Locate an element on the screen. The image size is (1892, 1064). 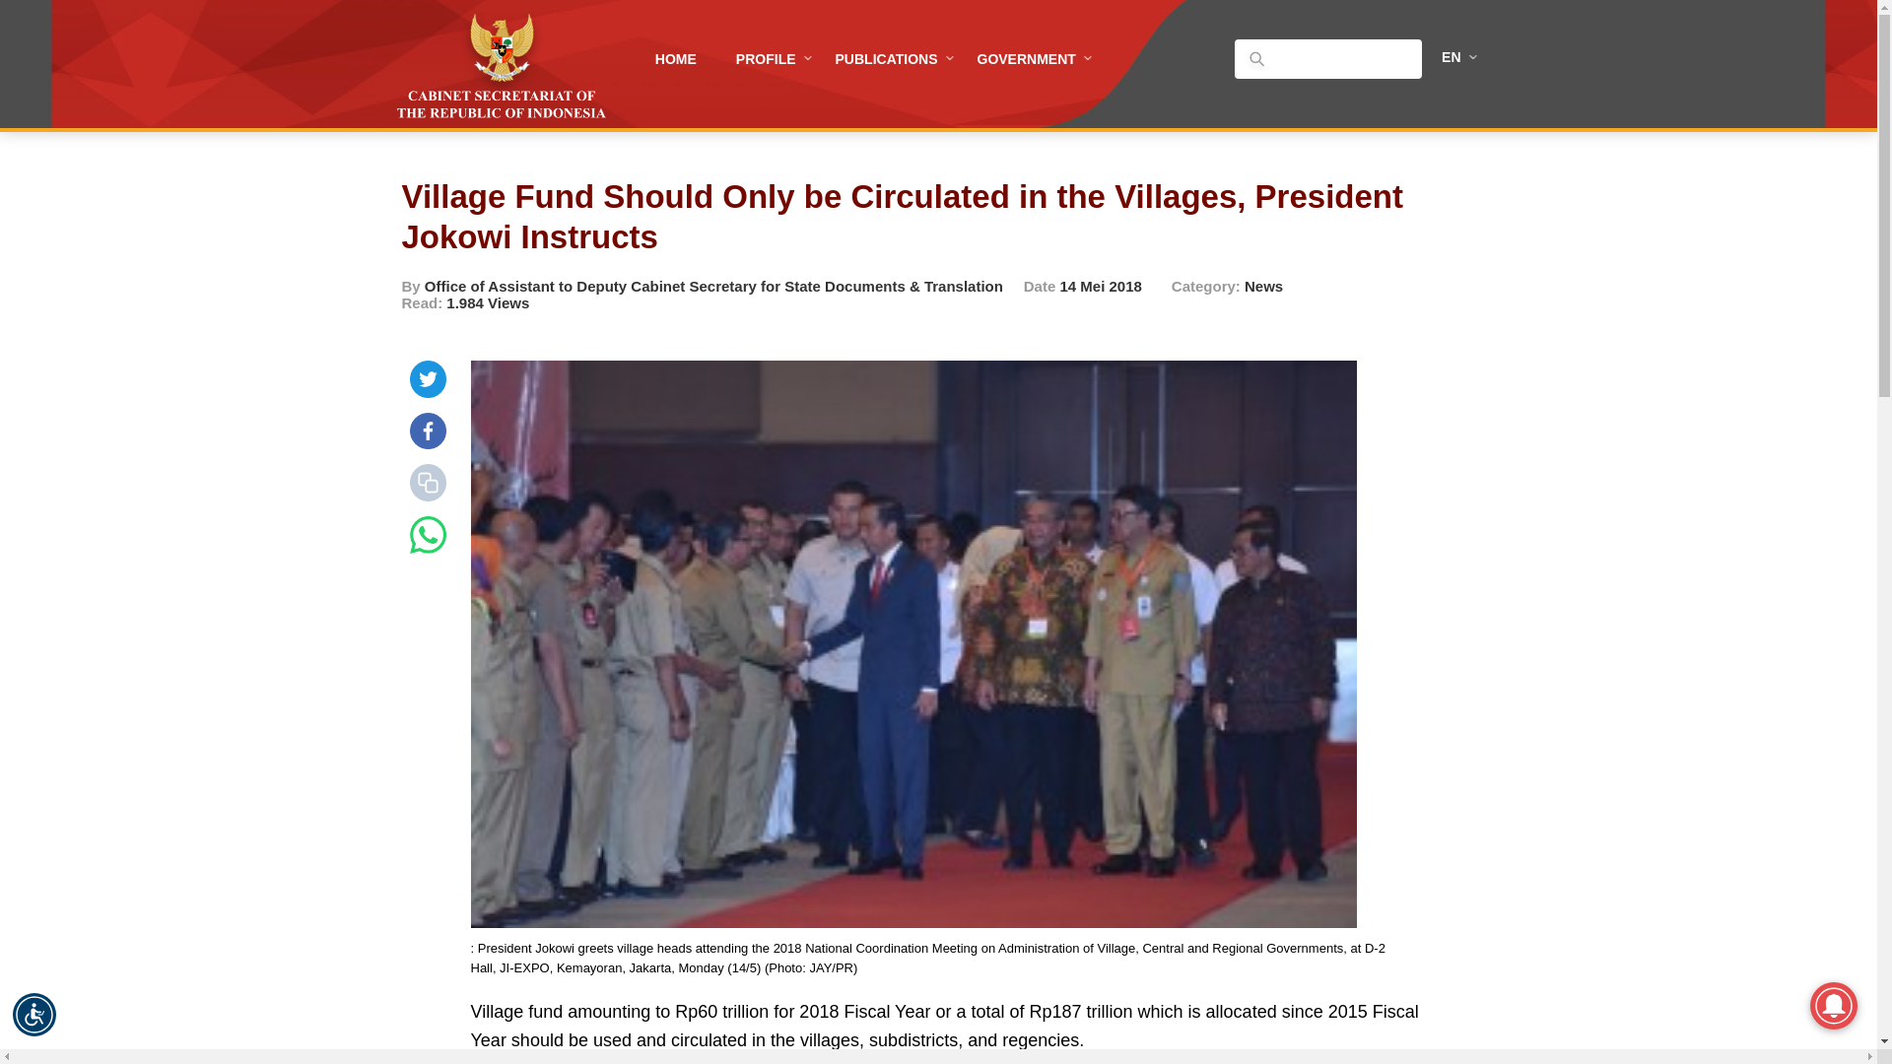
HOME is located at coordinates (676, 59).